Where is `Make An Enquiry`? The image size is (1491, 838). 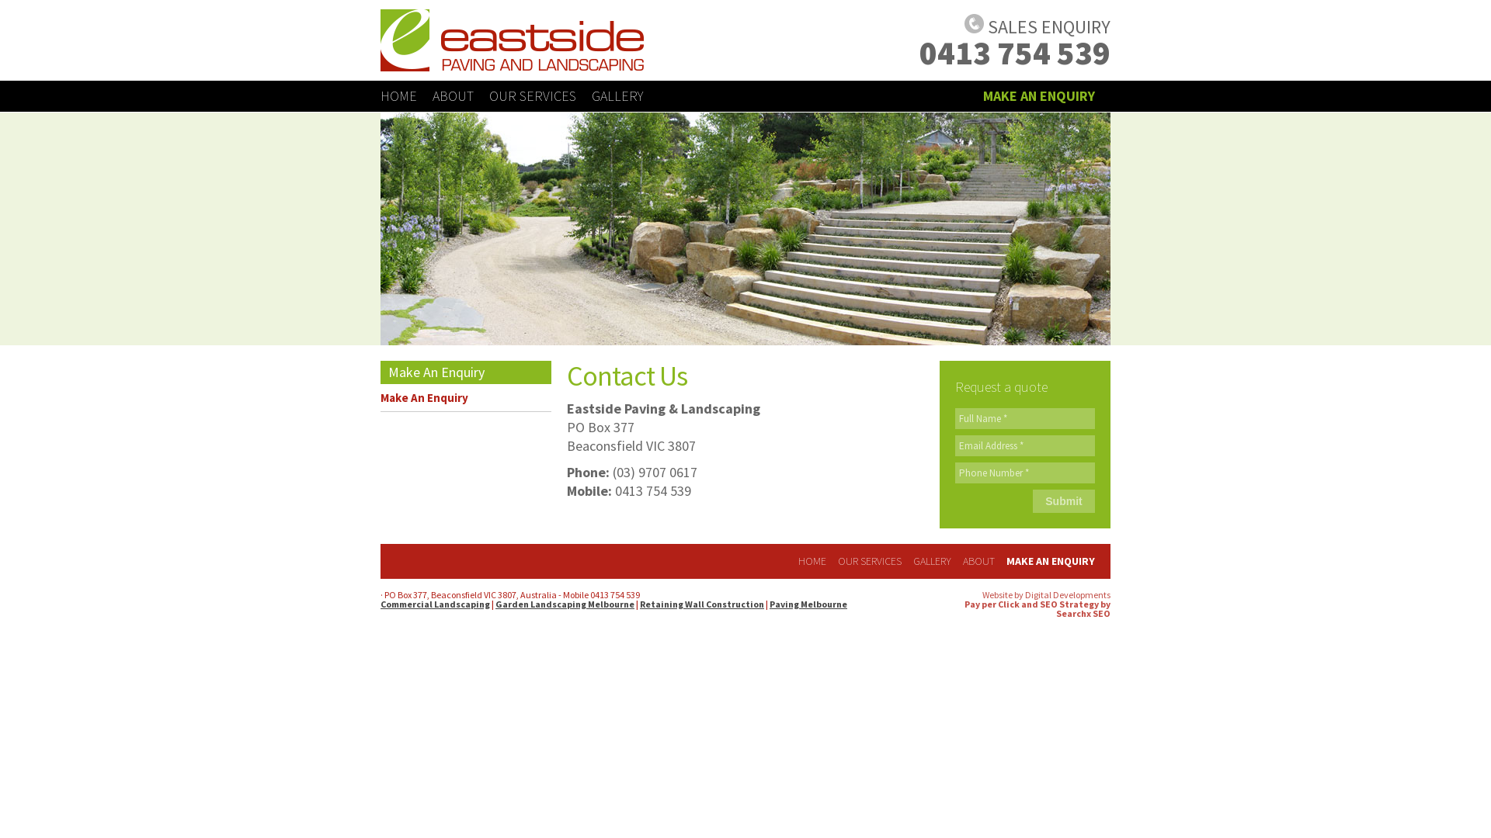
Make An Enquiry is located at coordinates (466, 398).